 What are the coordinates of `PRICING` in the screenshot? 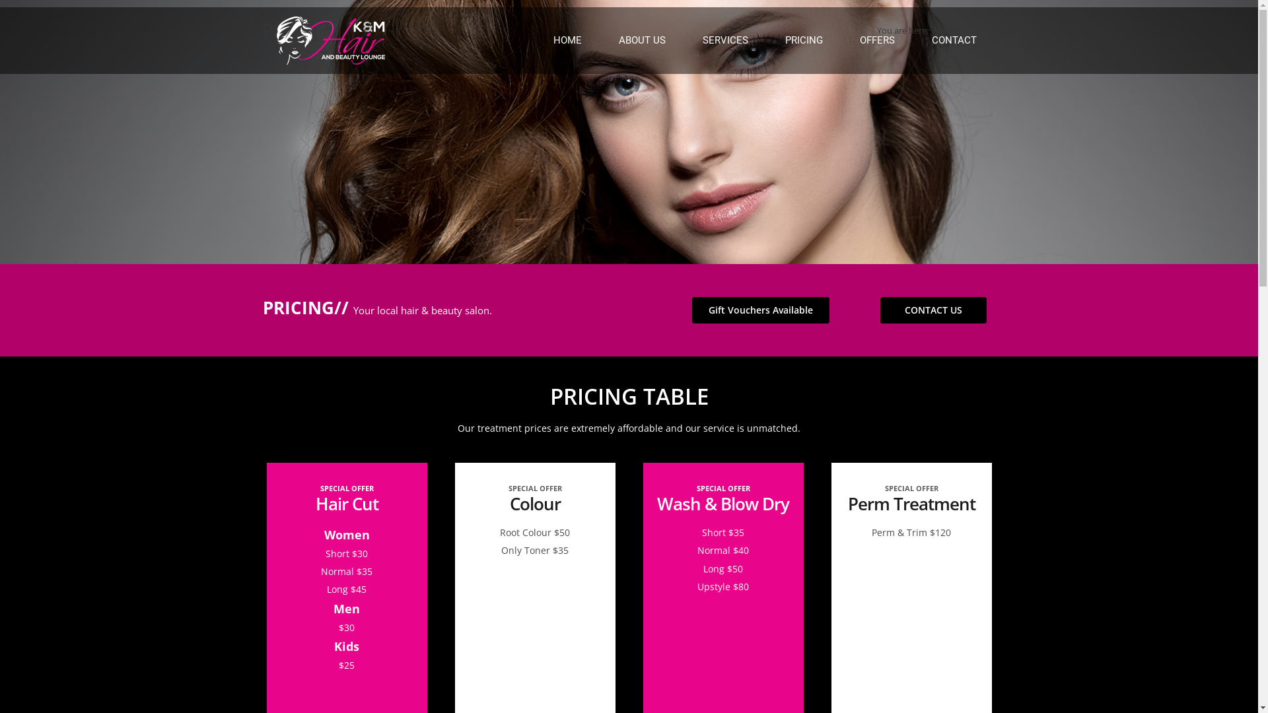 It's located at (803, 40).